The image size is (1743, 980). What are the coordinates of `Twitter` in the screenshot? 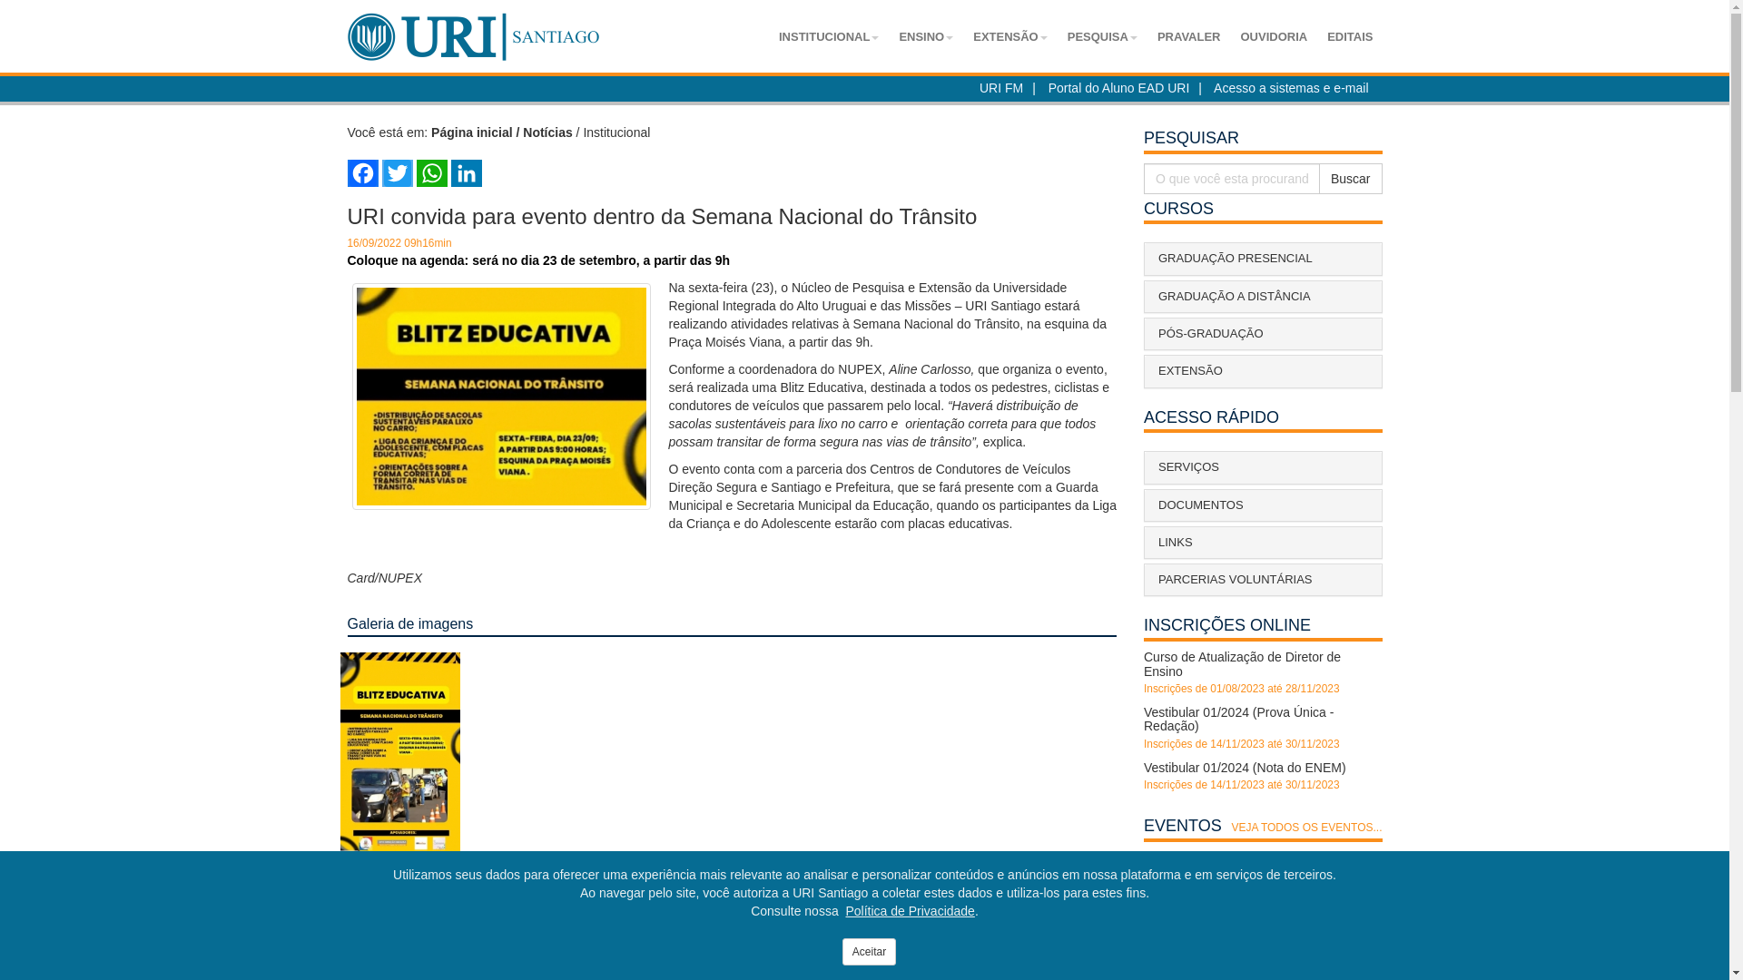 It's located at (397, 173).